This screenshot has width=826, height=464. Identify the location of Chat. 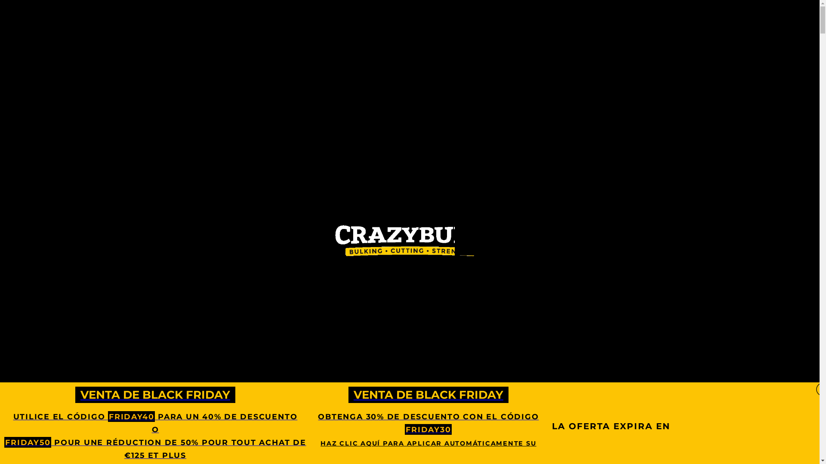
(798, 442).